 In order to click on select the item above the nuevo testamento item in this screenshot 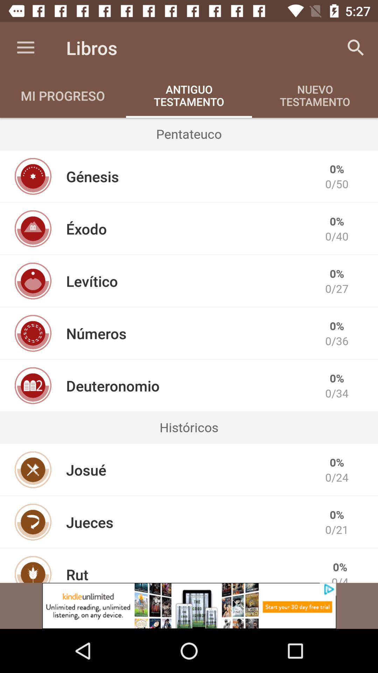, I will do `click(356, 48)`.